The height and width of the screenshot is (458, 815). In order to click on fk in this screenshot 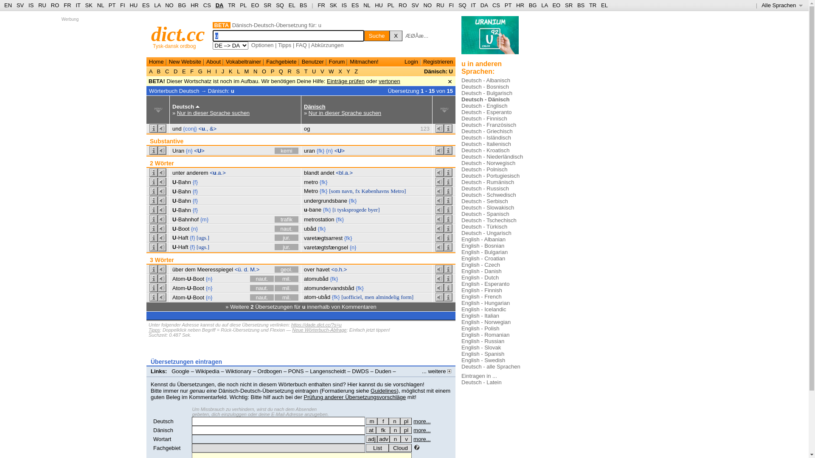, I will do `click(383, 430)`.